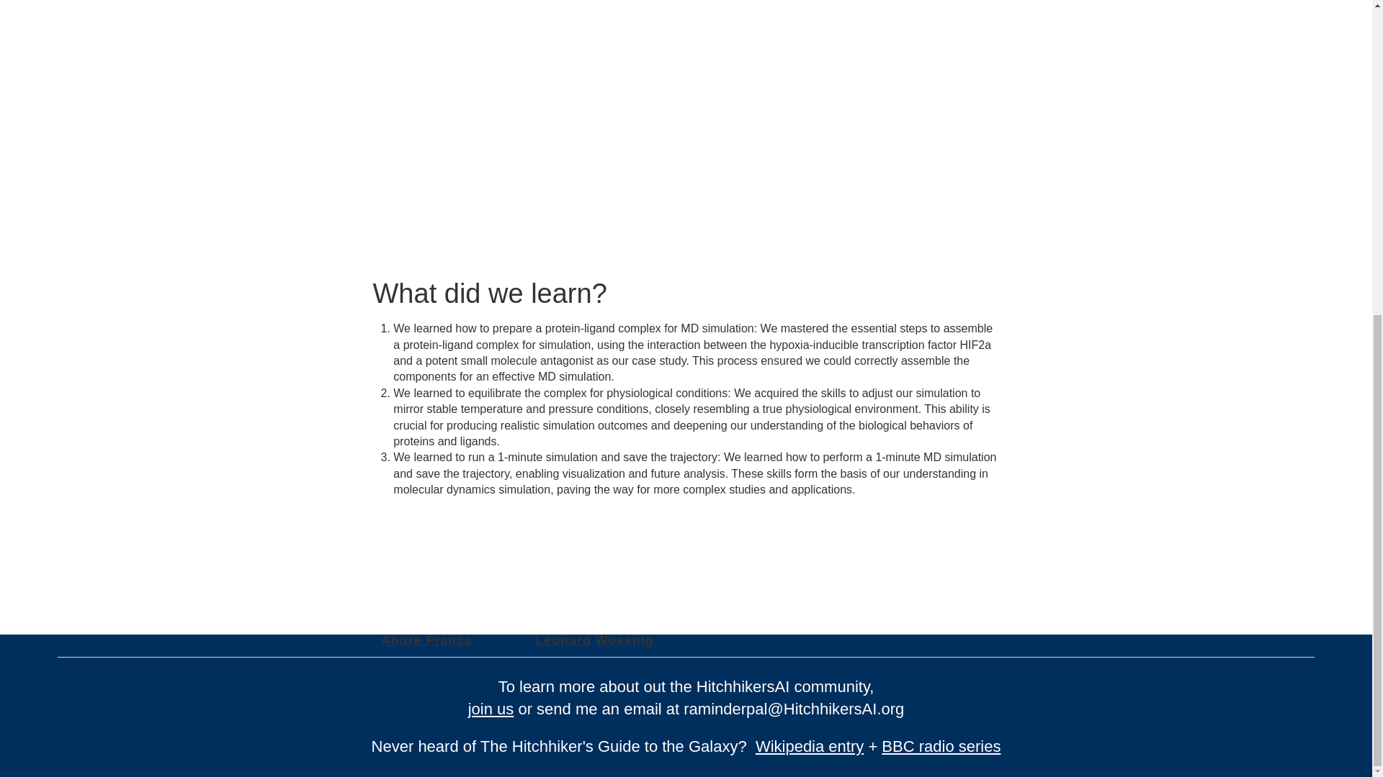  Describe the element at coordinates (809, 745) in the screenshot. I see `Wikipedia entry` at that location.